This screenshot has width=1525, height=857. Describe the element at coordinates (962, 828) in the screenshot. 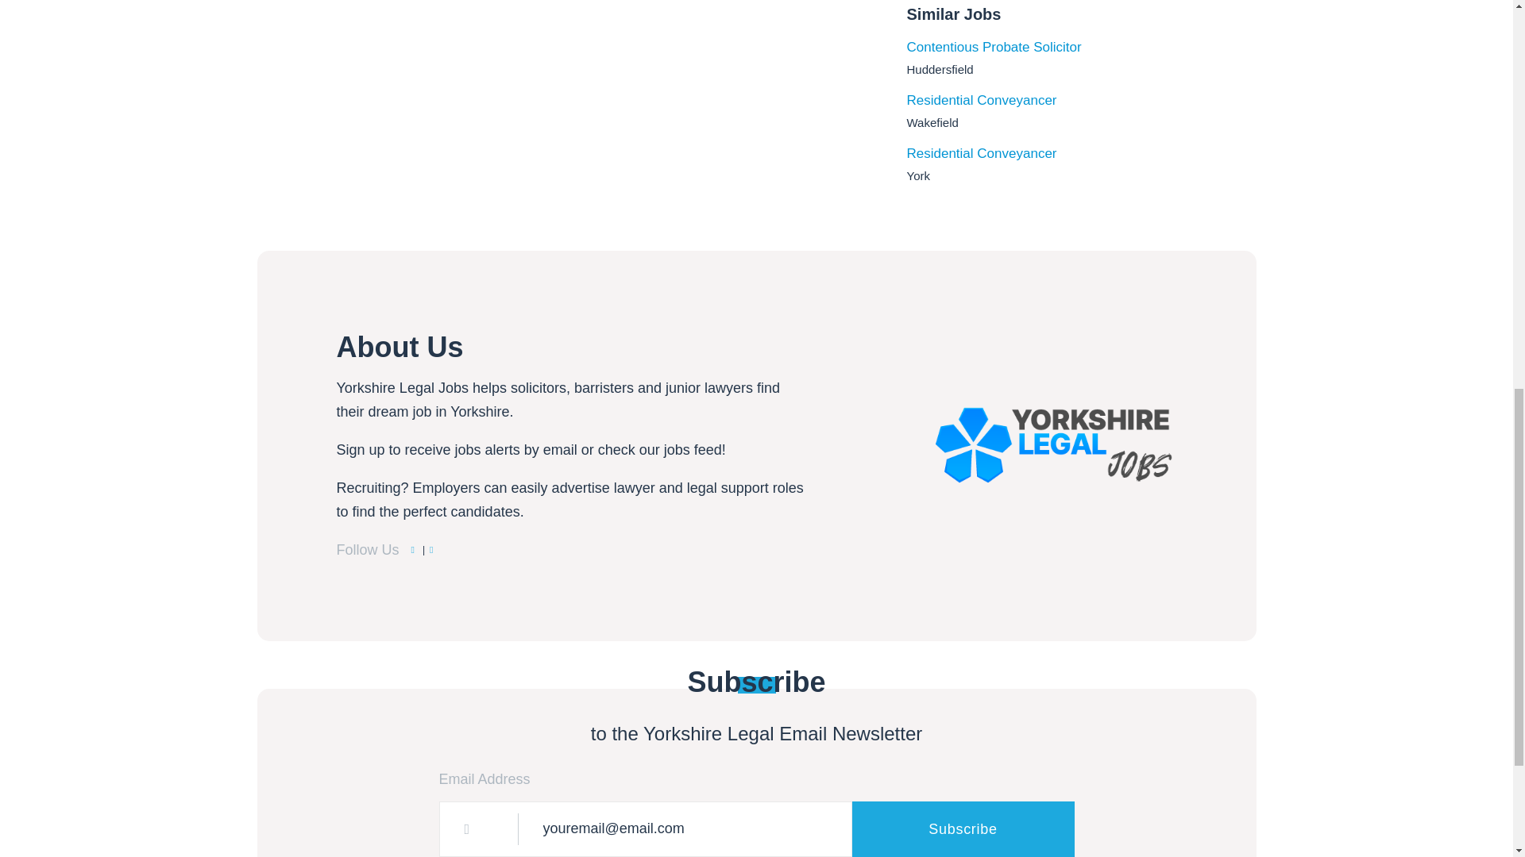

I see `Subscribe` at that location.